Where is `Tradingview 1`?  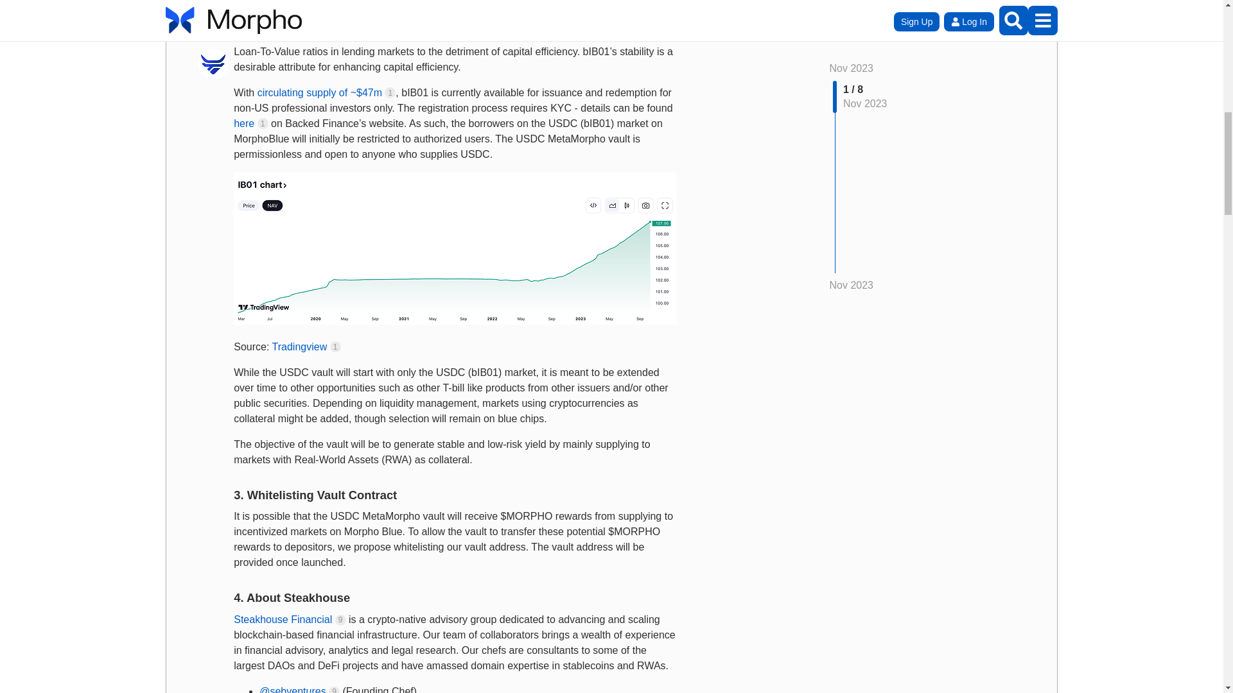 Tradingview 1 is located at coordinates (307, 346).